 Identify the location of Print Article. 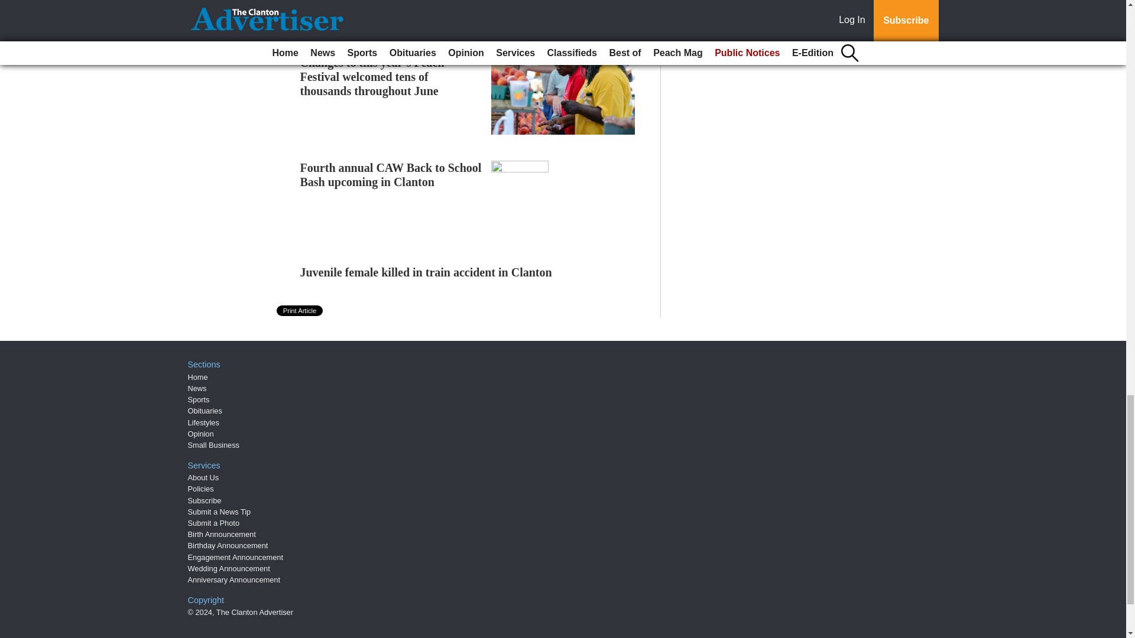
(300, 311).